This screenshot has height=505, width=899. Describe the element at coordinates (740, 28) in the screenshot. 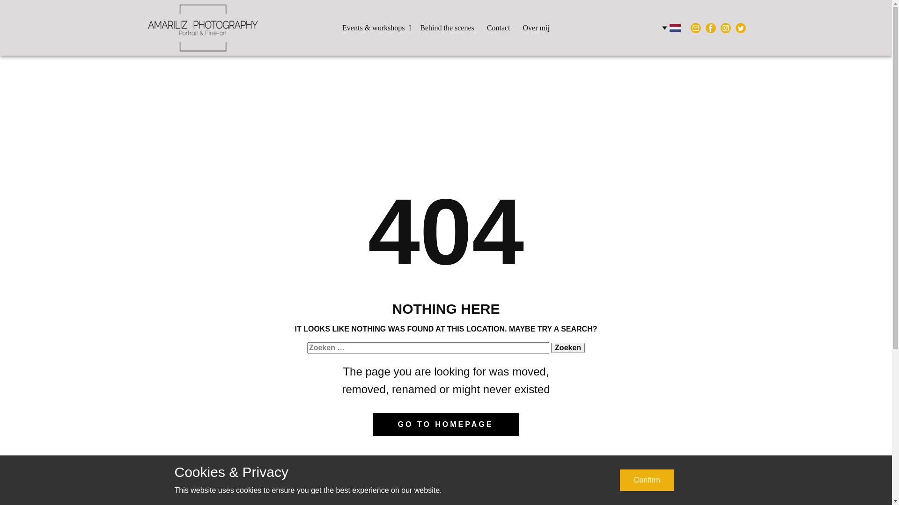

I see `twitter` at that location.